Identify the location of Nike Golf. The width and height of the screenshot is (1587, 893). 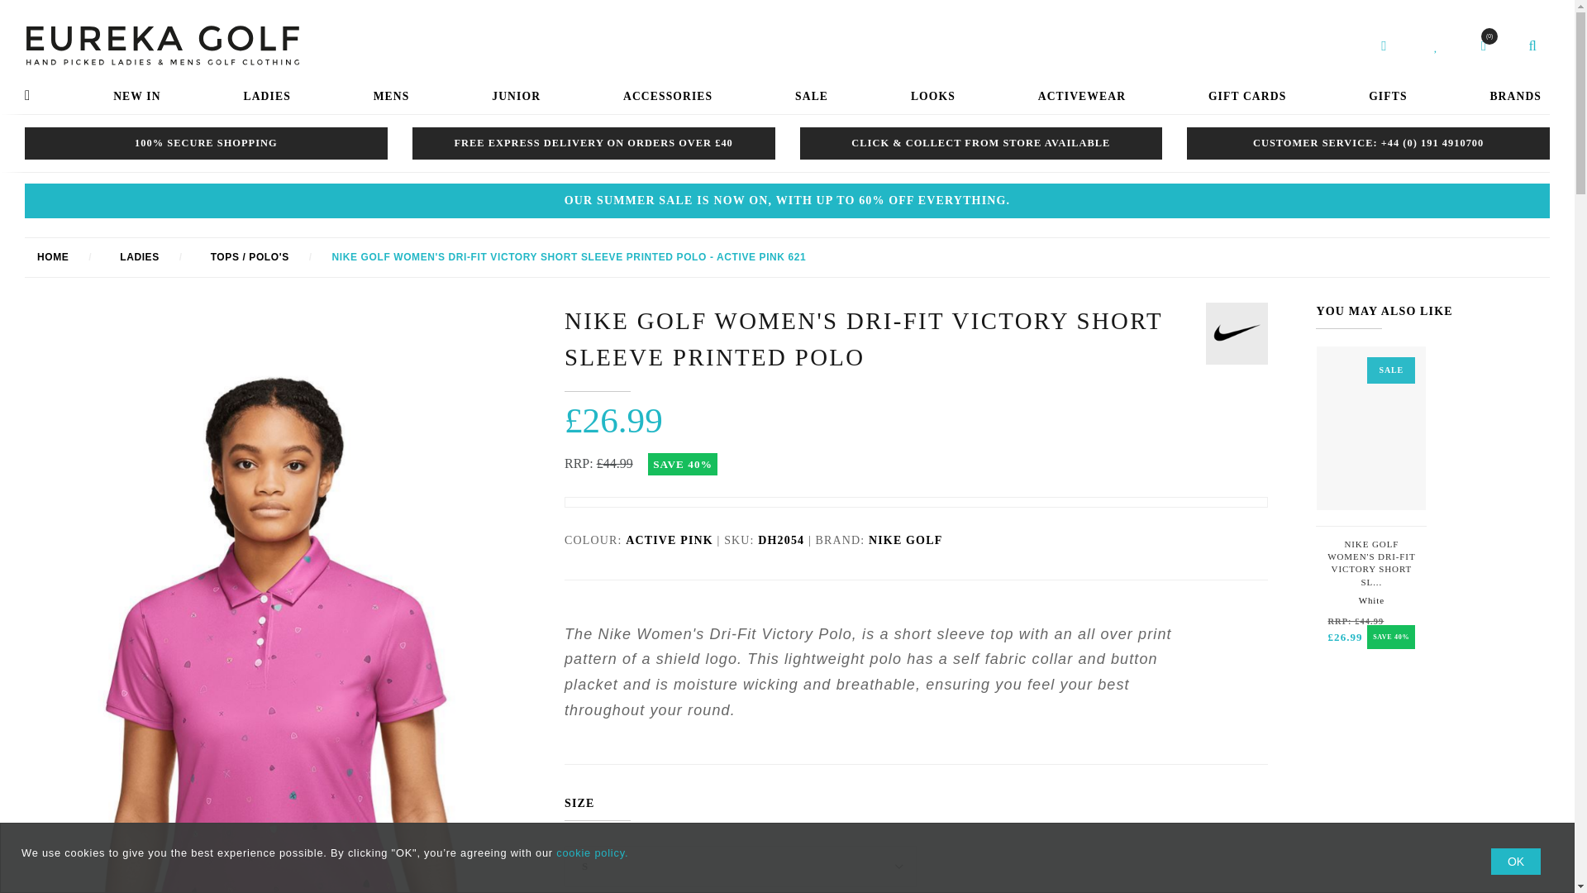
(136, 97).